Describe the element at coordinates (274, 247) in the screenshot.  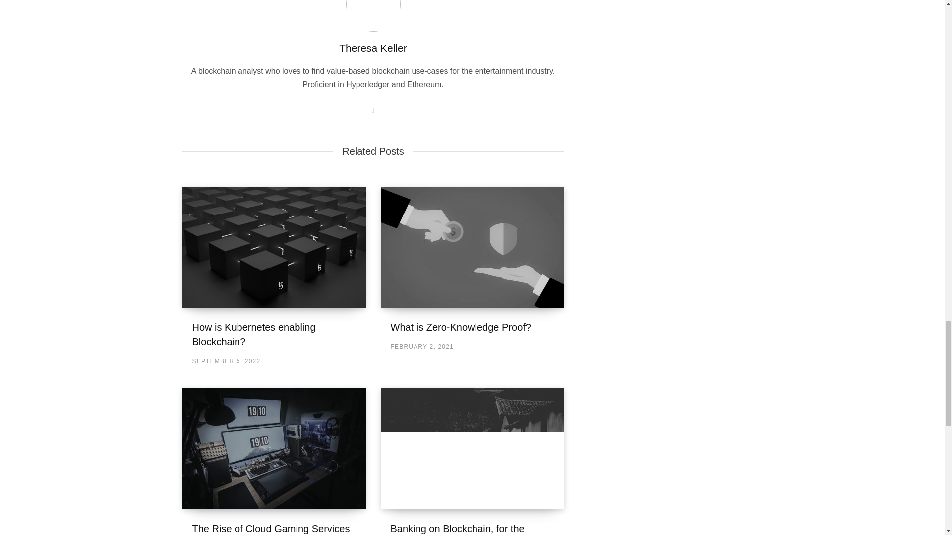
I see `How is Kubernetes enabling Blockchain?` at that location.